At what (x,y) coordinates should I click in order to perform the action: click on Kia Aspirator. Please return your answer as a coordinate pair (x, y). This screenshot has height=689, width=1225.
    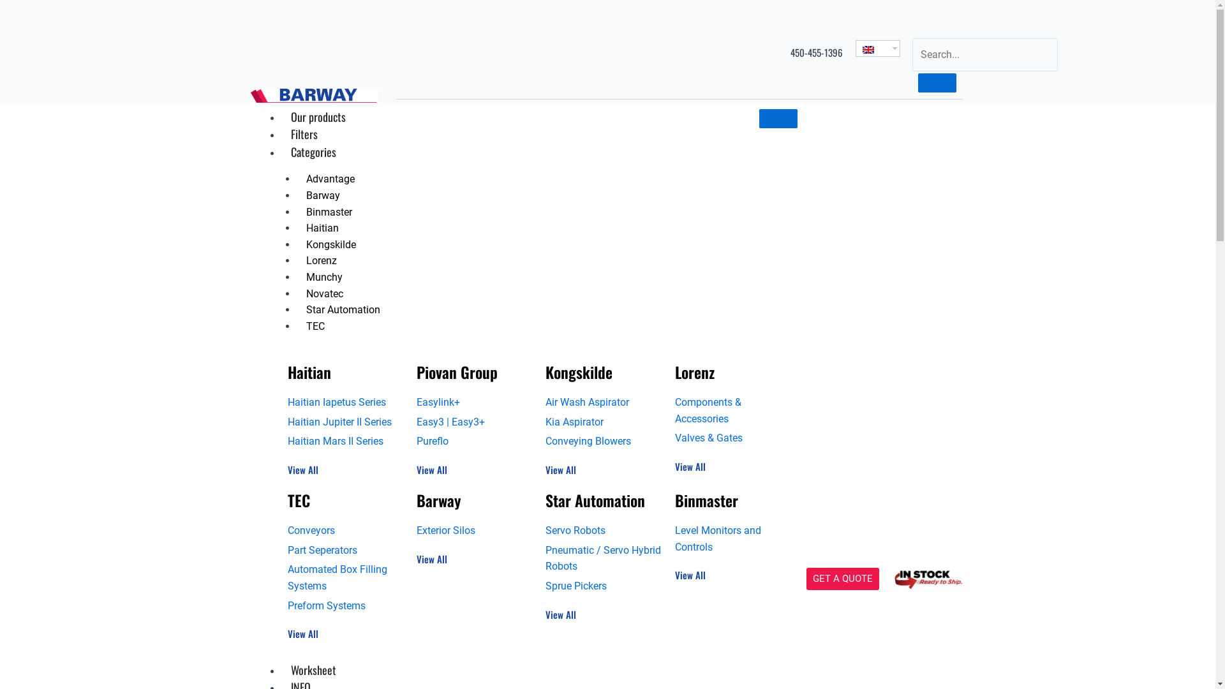
    Looking at the image, I should click on (604, 422).